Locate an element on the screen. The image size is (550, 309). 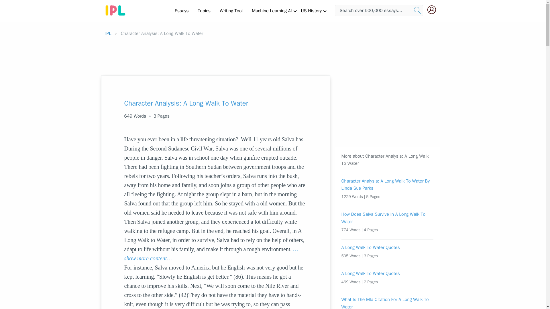
Topics is located at coordinates (204, 11).